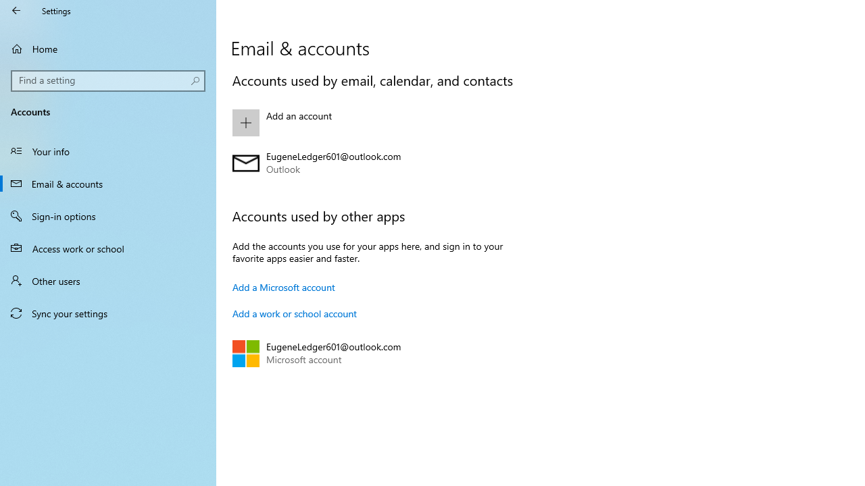  I want to click on Search box, Find a setting, so click(108, 81).